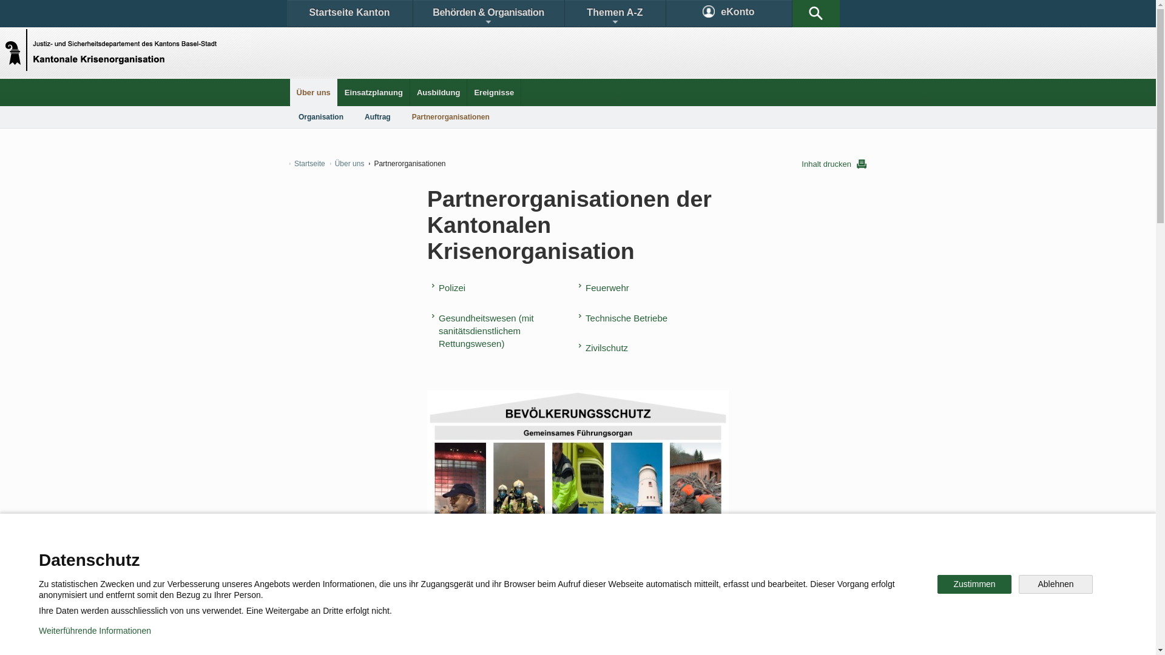 This screenshot has height=655, width=1165. What do you see at coordinates (438, 597) in the screenshot?
I see `Facebook` at bounding box center [438, 597].